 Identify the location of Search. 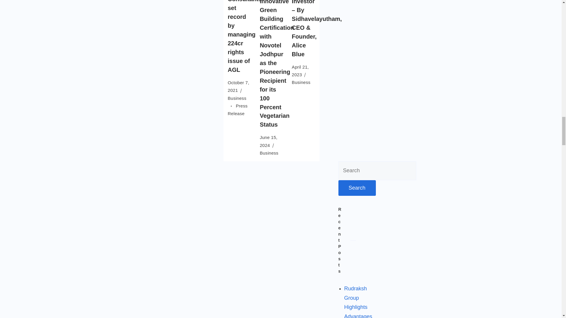
(357, 188).